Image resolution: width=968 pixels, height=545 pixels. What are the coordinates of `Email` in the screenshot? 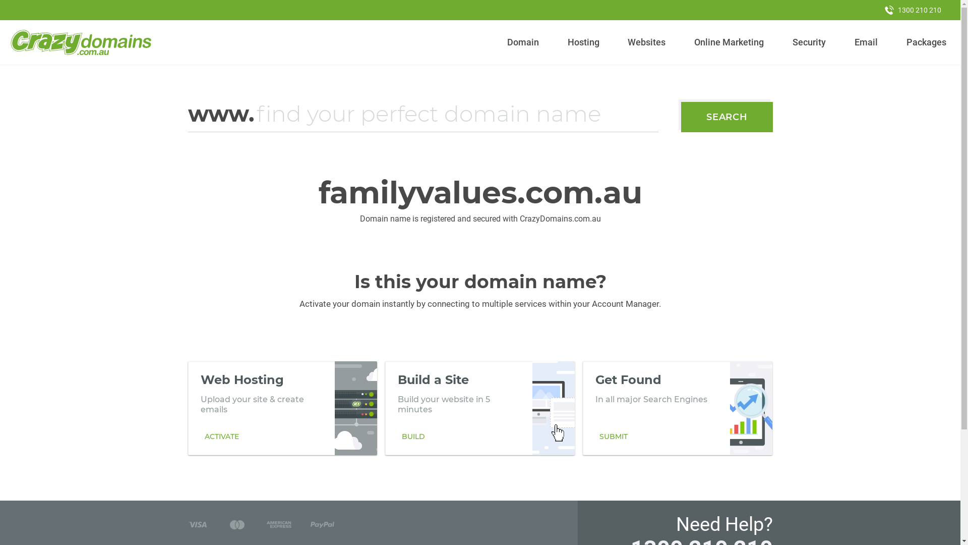 It's located at (866, 42).